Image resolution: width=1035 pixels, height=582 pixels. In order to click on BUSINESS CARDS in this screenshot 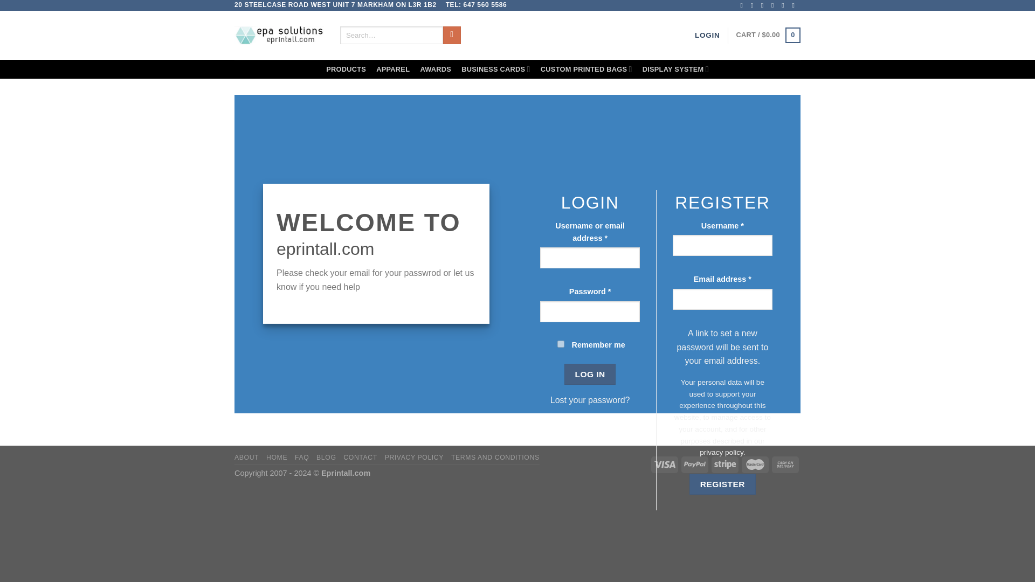, I will do `click(496, 69)`.